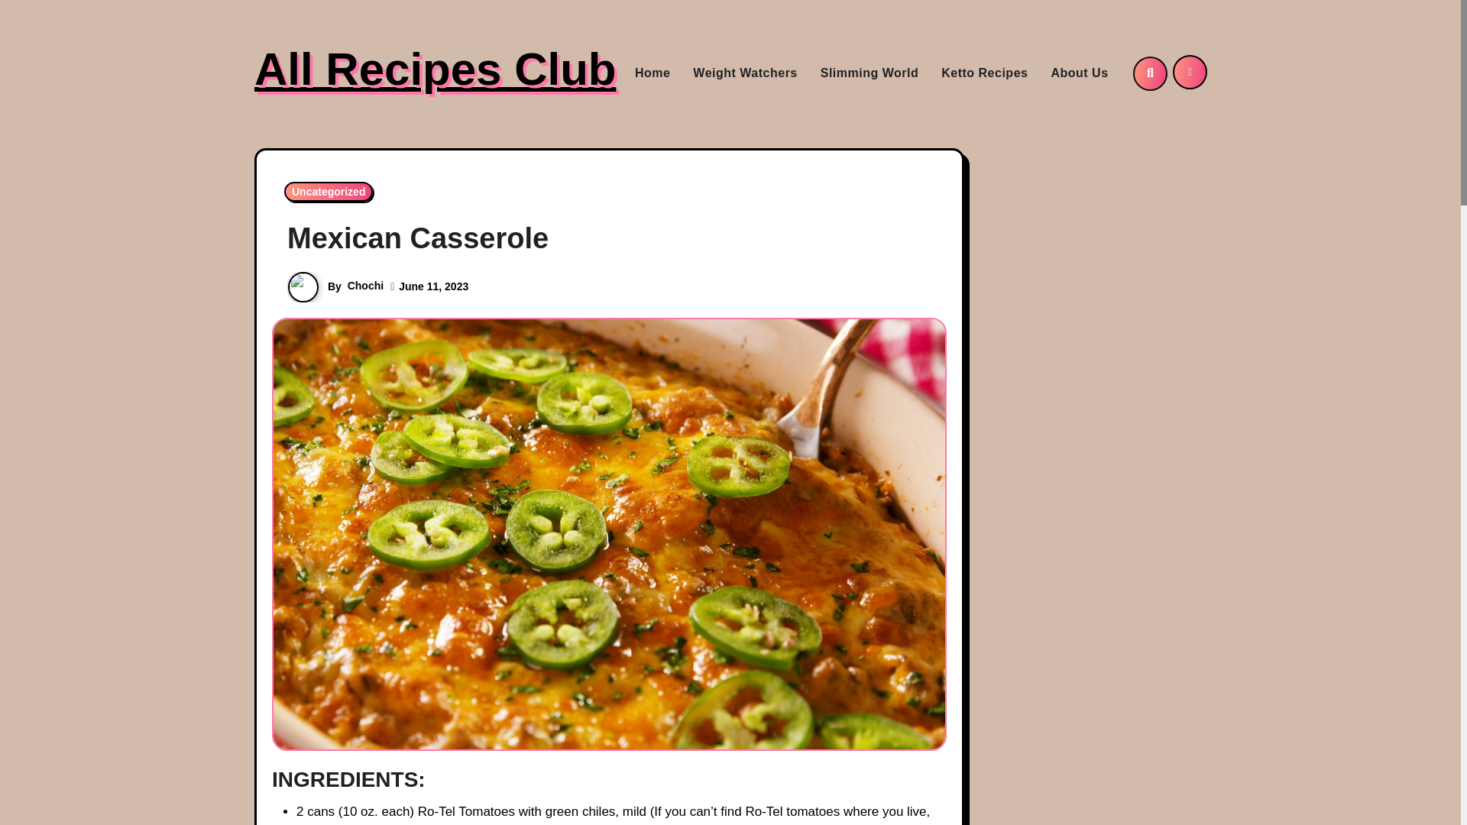 This screenshot has height=825, width=1467. I want to click on About Us, so click(1079, 73).